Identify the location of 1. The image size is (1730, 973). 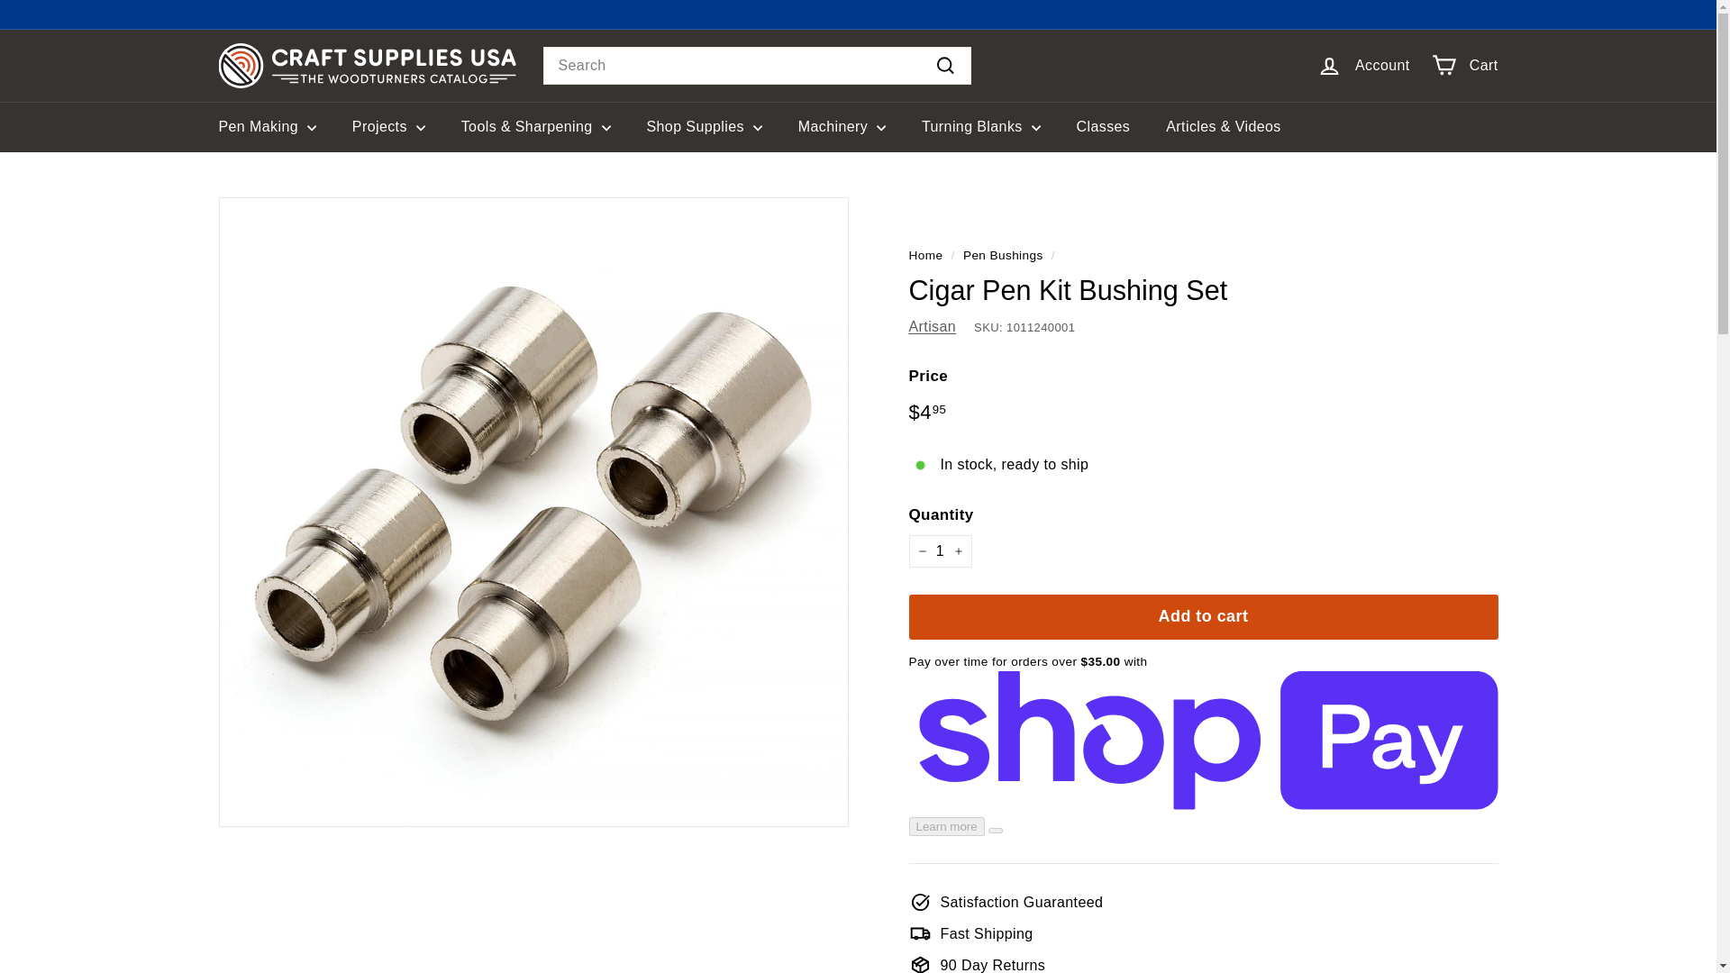
(939, 551).